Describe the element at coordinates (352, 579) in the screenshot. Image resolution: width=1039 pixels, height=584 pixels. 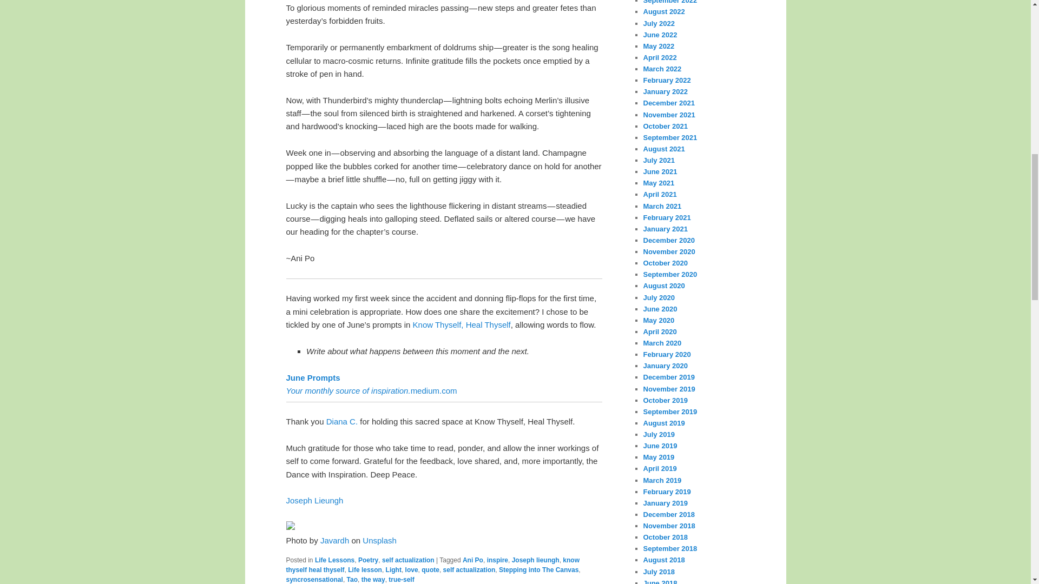
I see `Tao` at that location.